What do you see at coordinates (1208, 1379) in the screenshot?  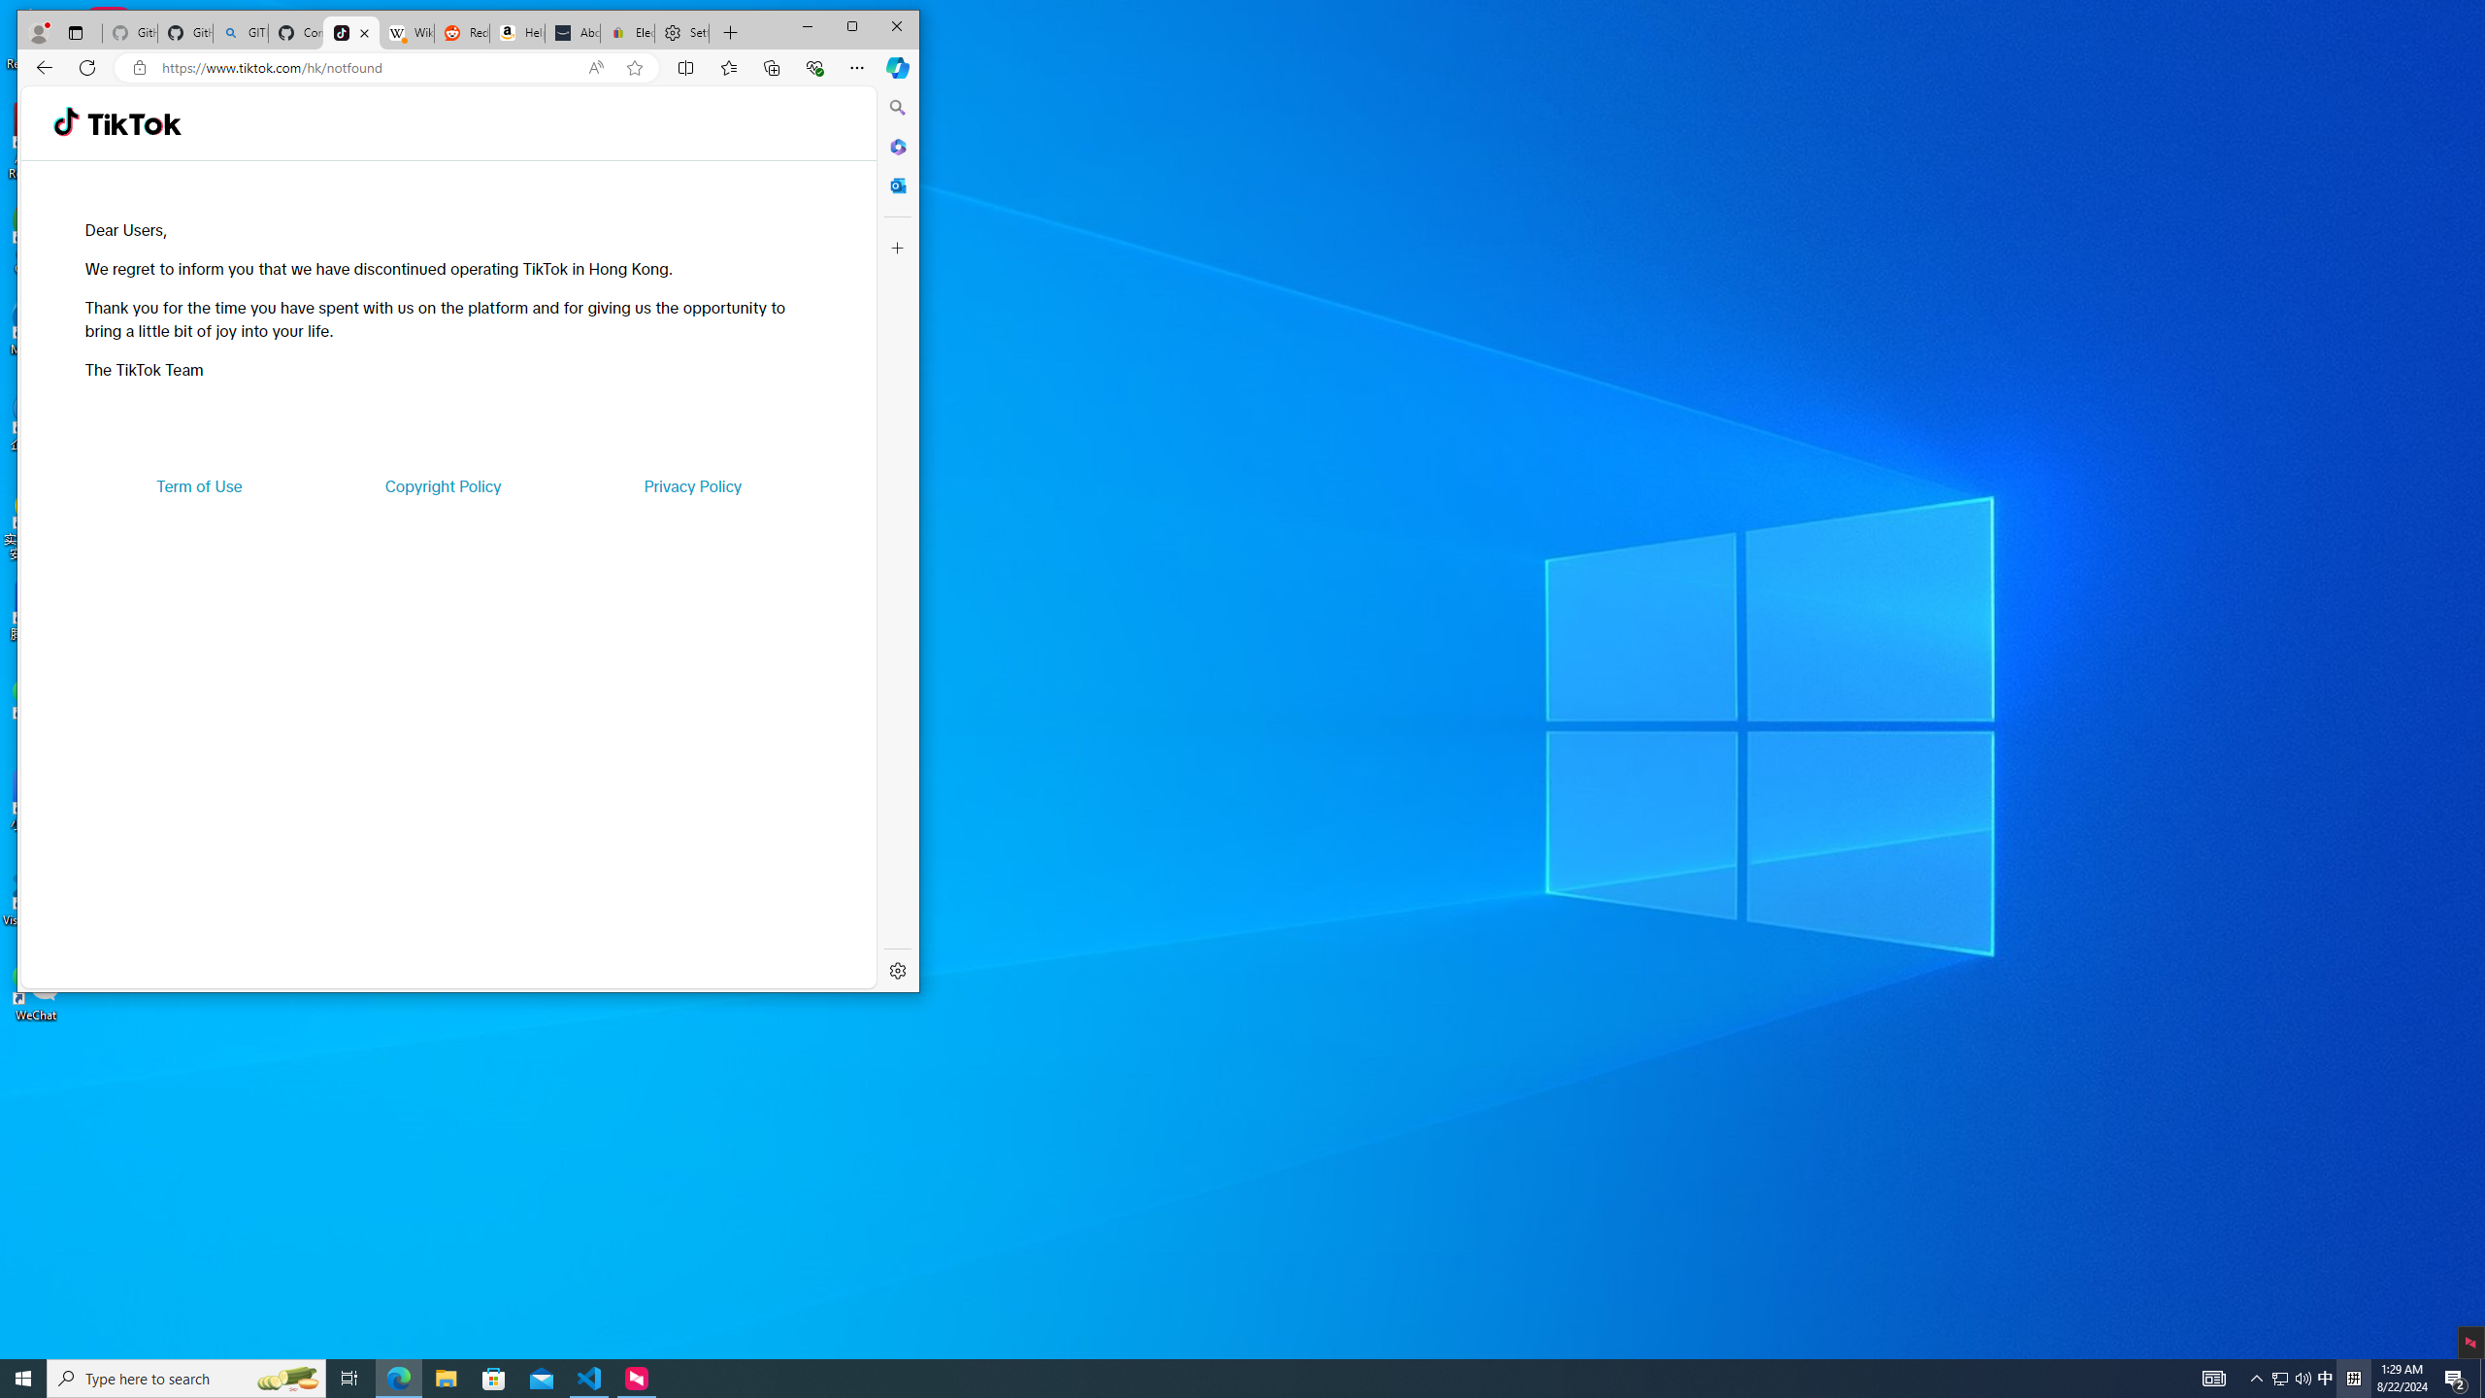 I see `Running applications` at bounding box center [1208, 1379].